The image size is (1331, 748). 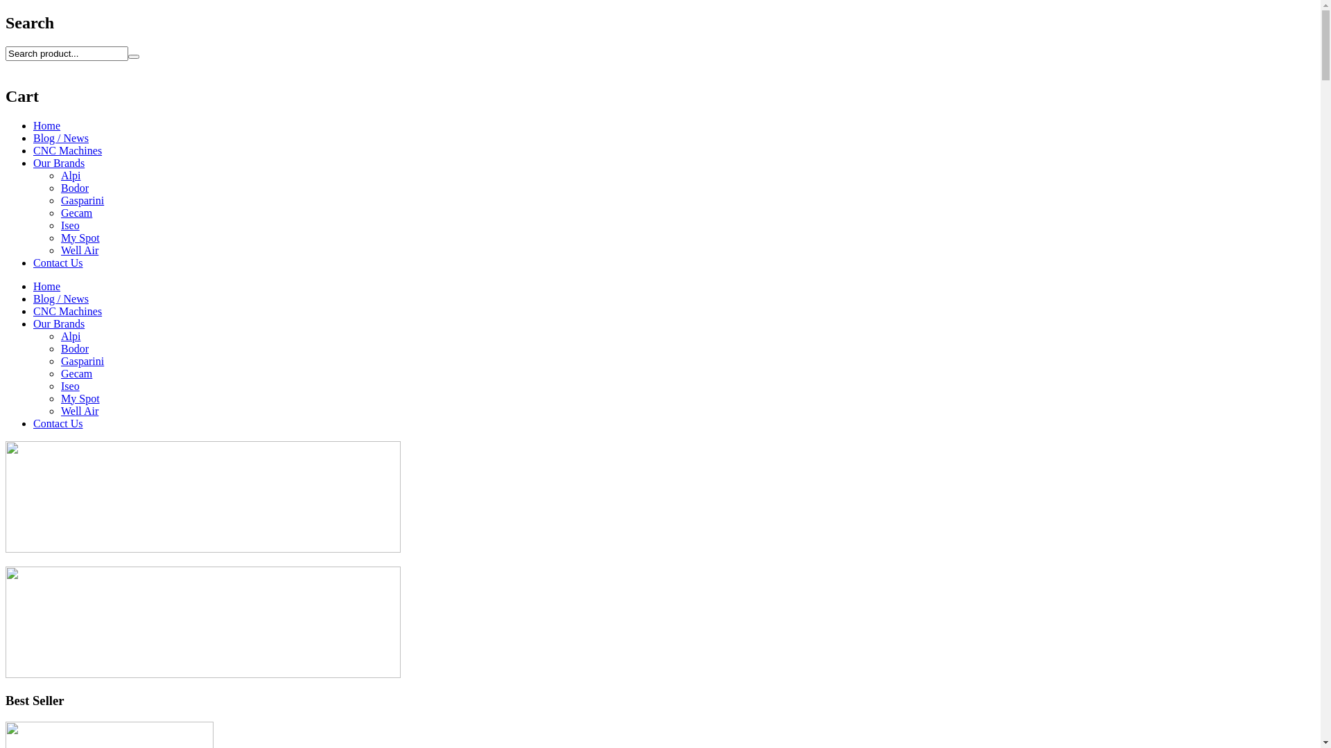 I want to click on My Spot, so click(x=80, y=399).